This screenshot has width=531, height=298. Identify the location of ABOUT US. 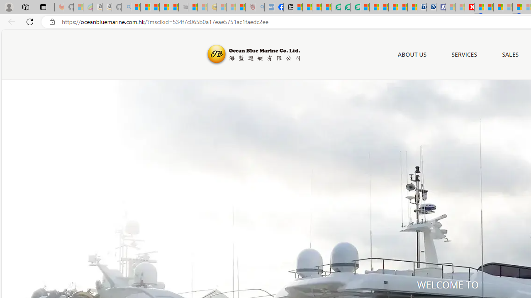
(412, 55).